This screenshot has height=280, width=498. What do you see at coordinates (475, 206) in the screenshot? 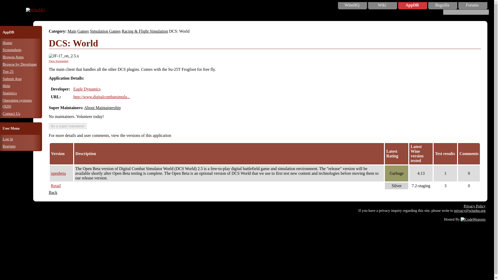
I see `Privacy Policy` at bounding box center [475, 206].